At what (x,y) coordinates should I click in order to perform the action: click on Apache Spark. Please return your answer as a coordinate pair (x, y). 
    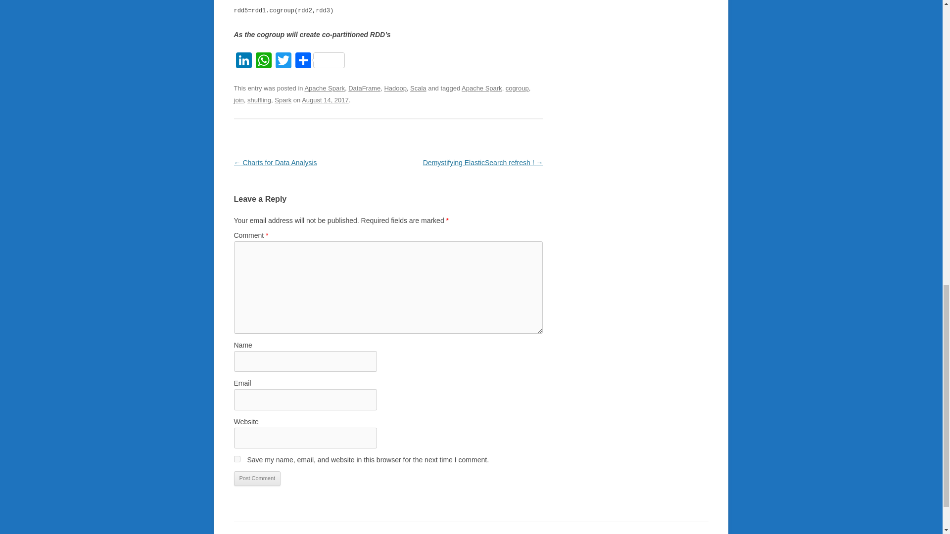
    Looking at the image, I should click on (482, 88).